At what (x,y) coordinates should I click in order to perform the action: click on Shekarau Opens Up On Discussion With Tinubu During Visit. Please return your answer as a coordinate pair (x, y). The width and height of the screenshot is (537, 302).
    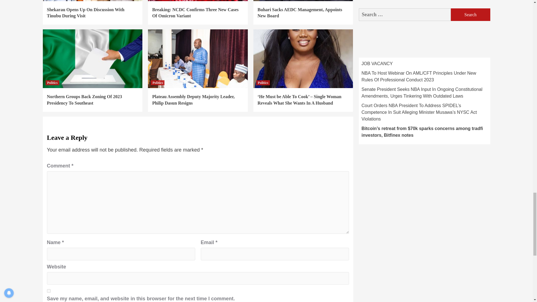
    Looking at the image, I should click on (86, 12).